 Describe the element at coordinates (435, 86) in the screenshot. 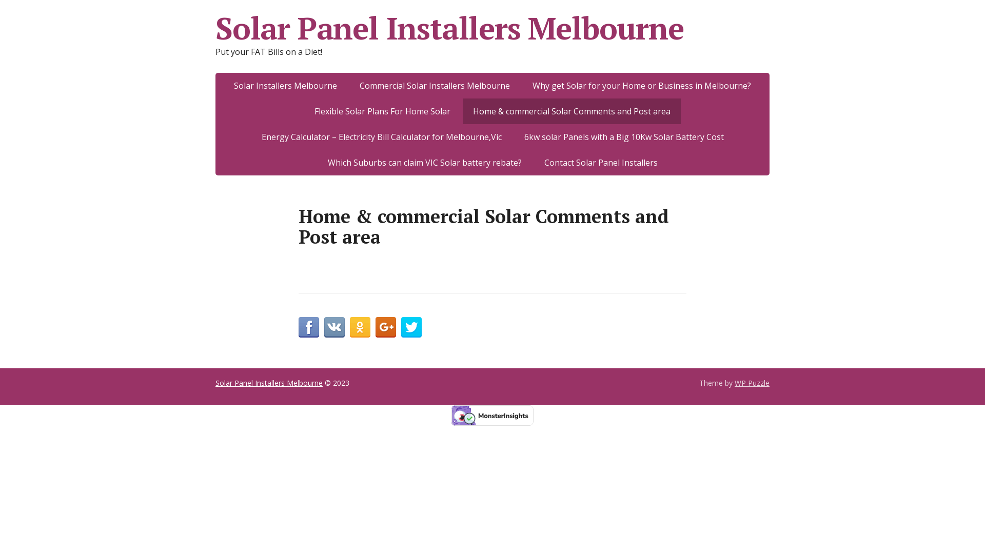

I see `Commercial Solar Installers Melbourne` at that location.